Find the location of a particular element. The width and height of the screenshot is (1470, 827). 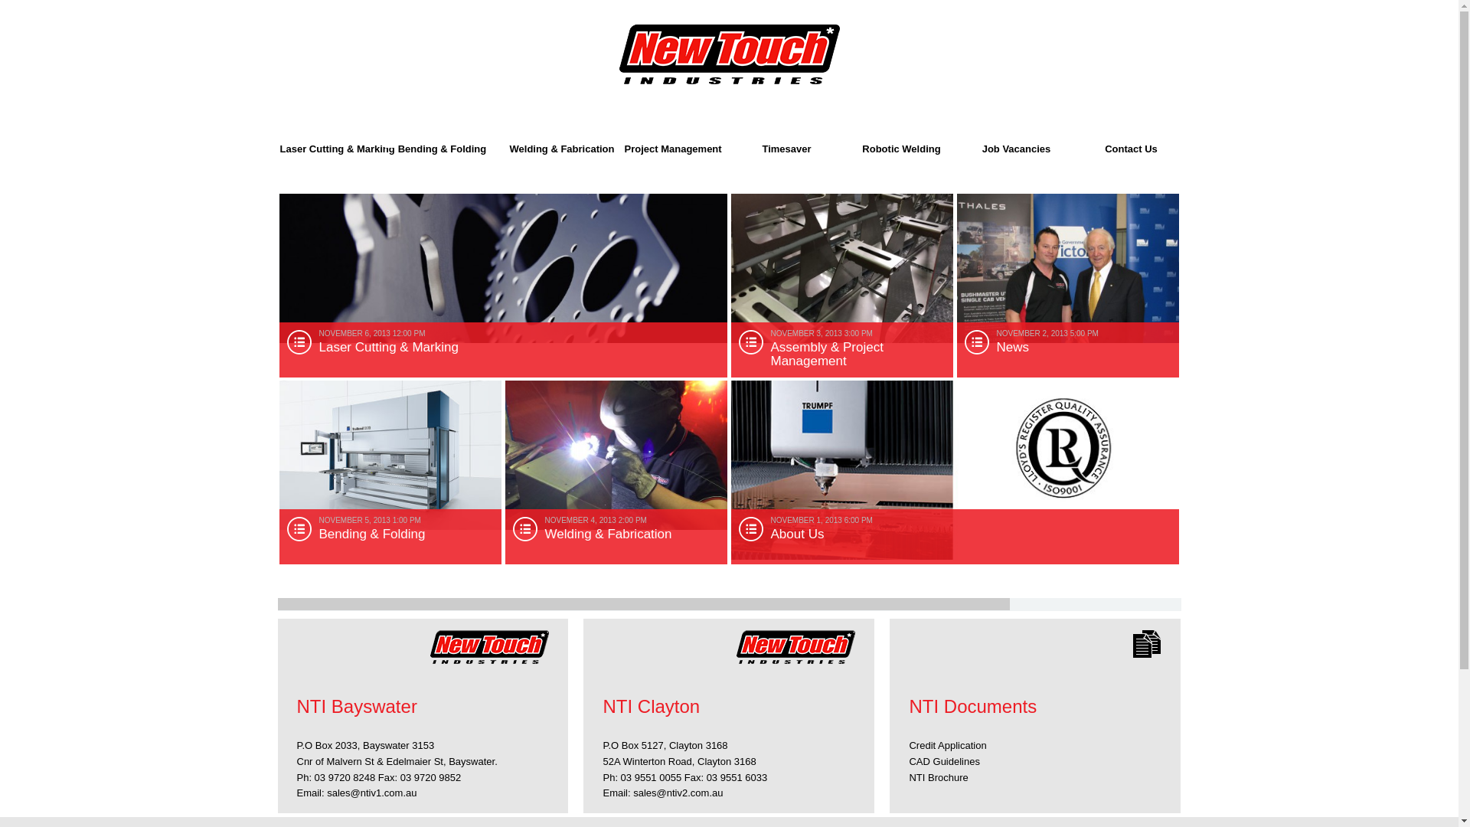

Credit Application is located at coordinates (948, 746).